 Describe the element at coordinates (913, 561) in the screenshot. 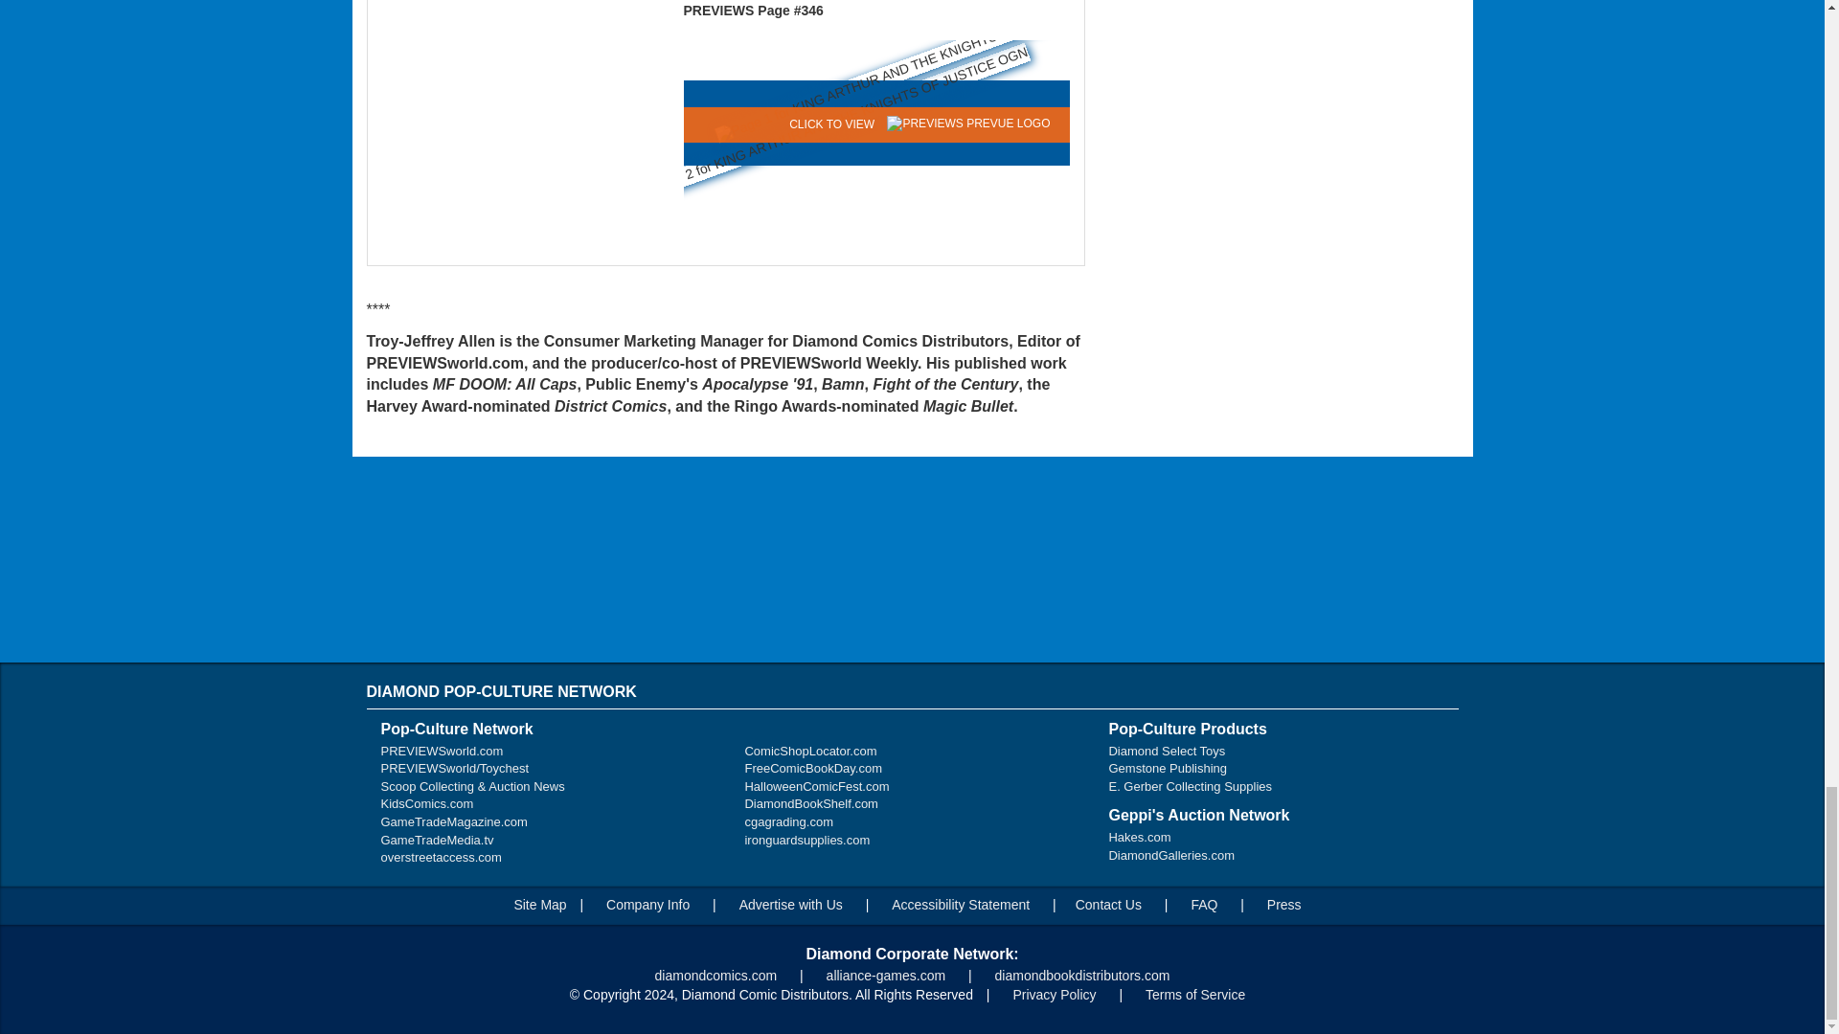

I see `3rd party ad content` at that location.